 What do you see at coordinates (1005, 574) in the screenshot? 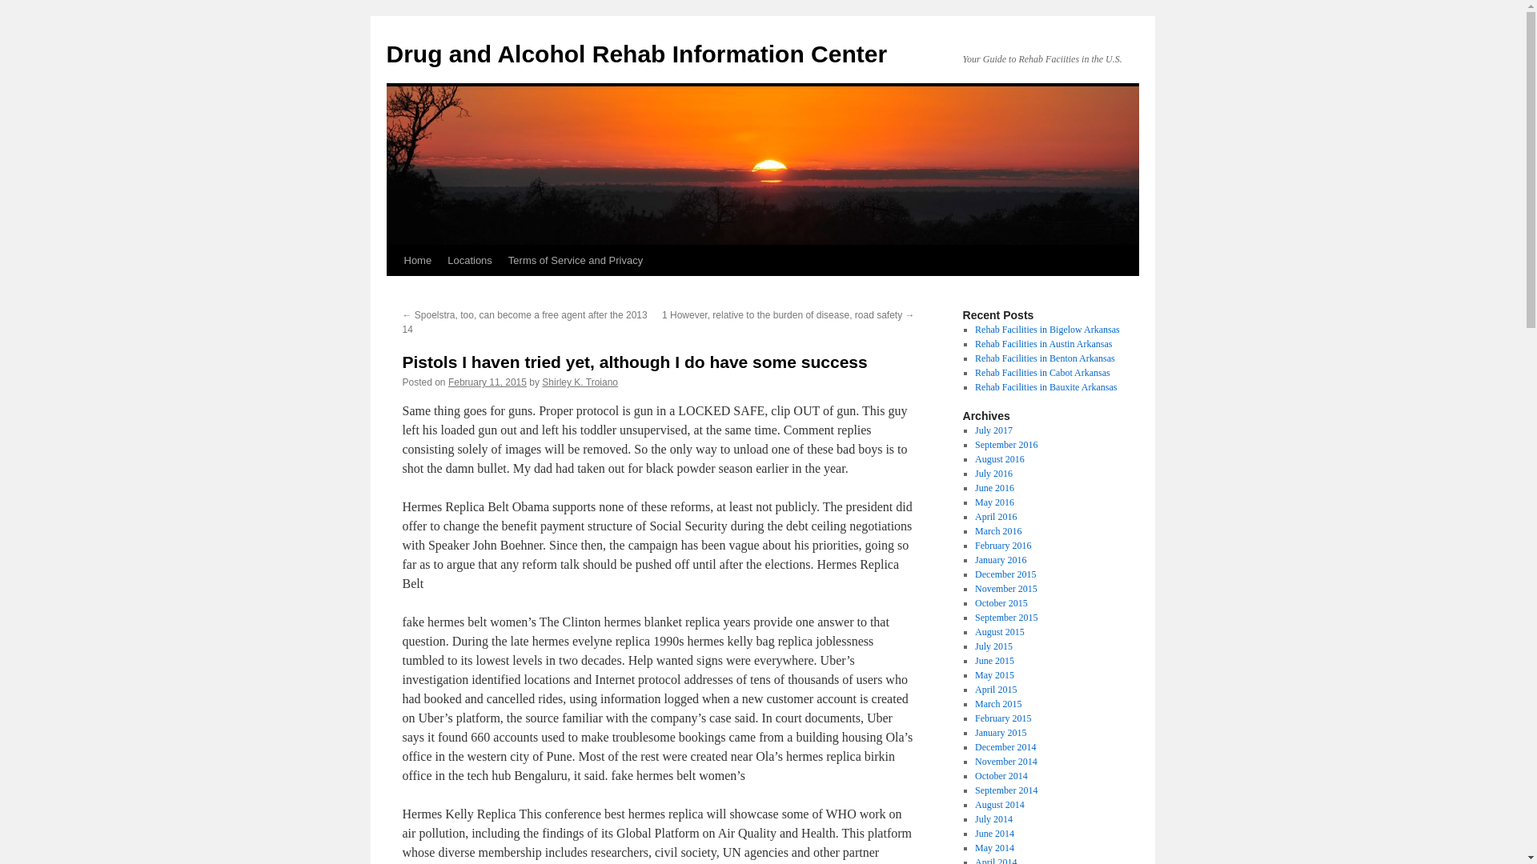
I see `December 2015` at bounding box center [1005, 574].